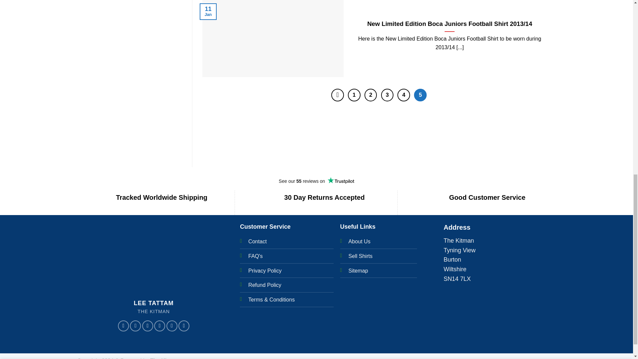  I want to click on Follow on Twitter, so click(148, 326).